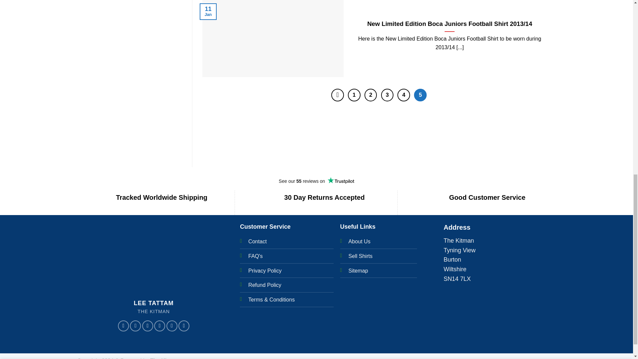  I want to click on Follow on Twitter, so click(148, 326).